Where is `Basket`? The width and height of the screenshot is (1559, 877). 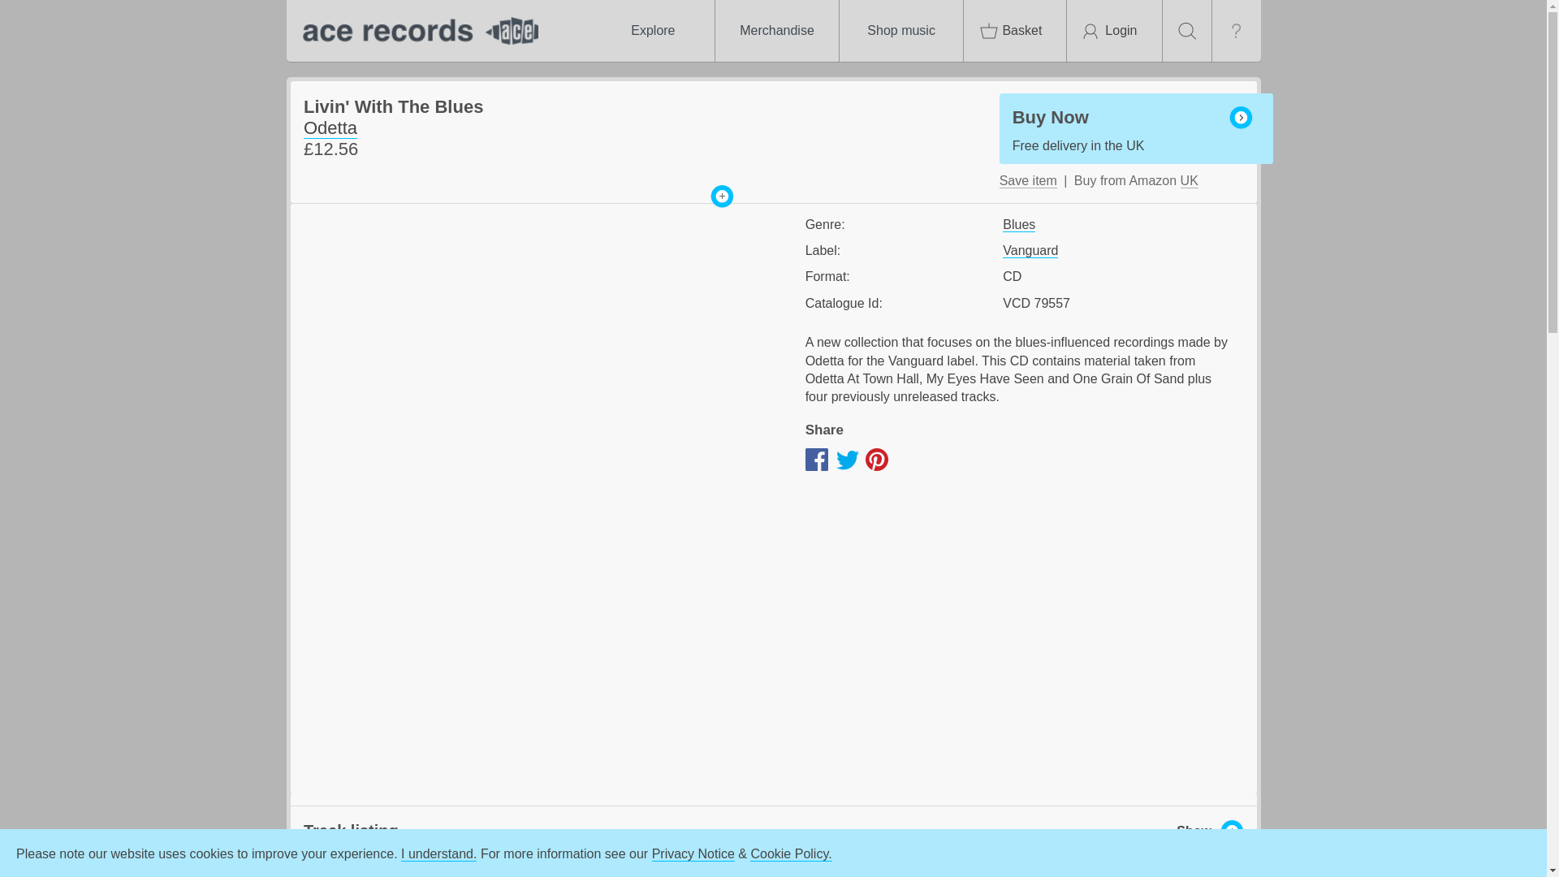 Basket is located at coordinates (1015, 31).